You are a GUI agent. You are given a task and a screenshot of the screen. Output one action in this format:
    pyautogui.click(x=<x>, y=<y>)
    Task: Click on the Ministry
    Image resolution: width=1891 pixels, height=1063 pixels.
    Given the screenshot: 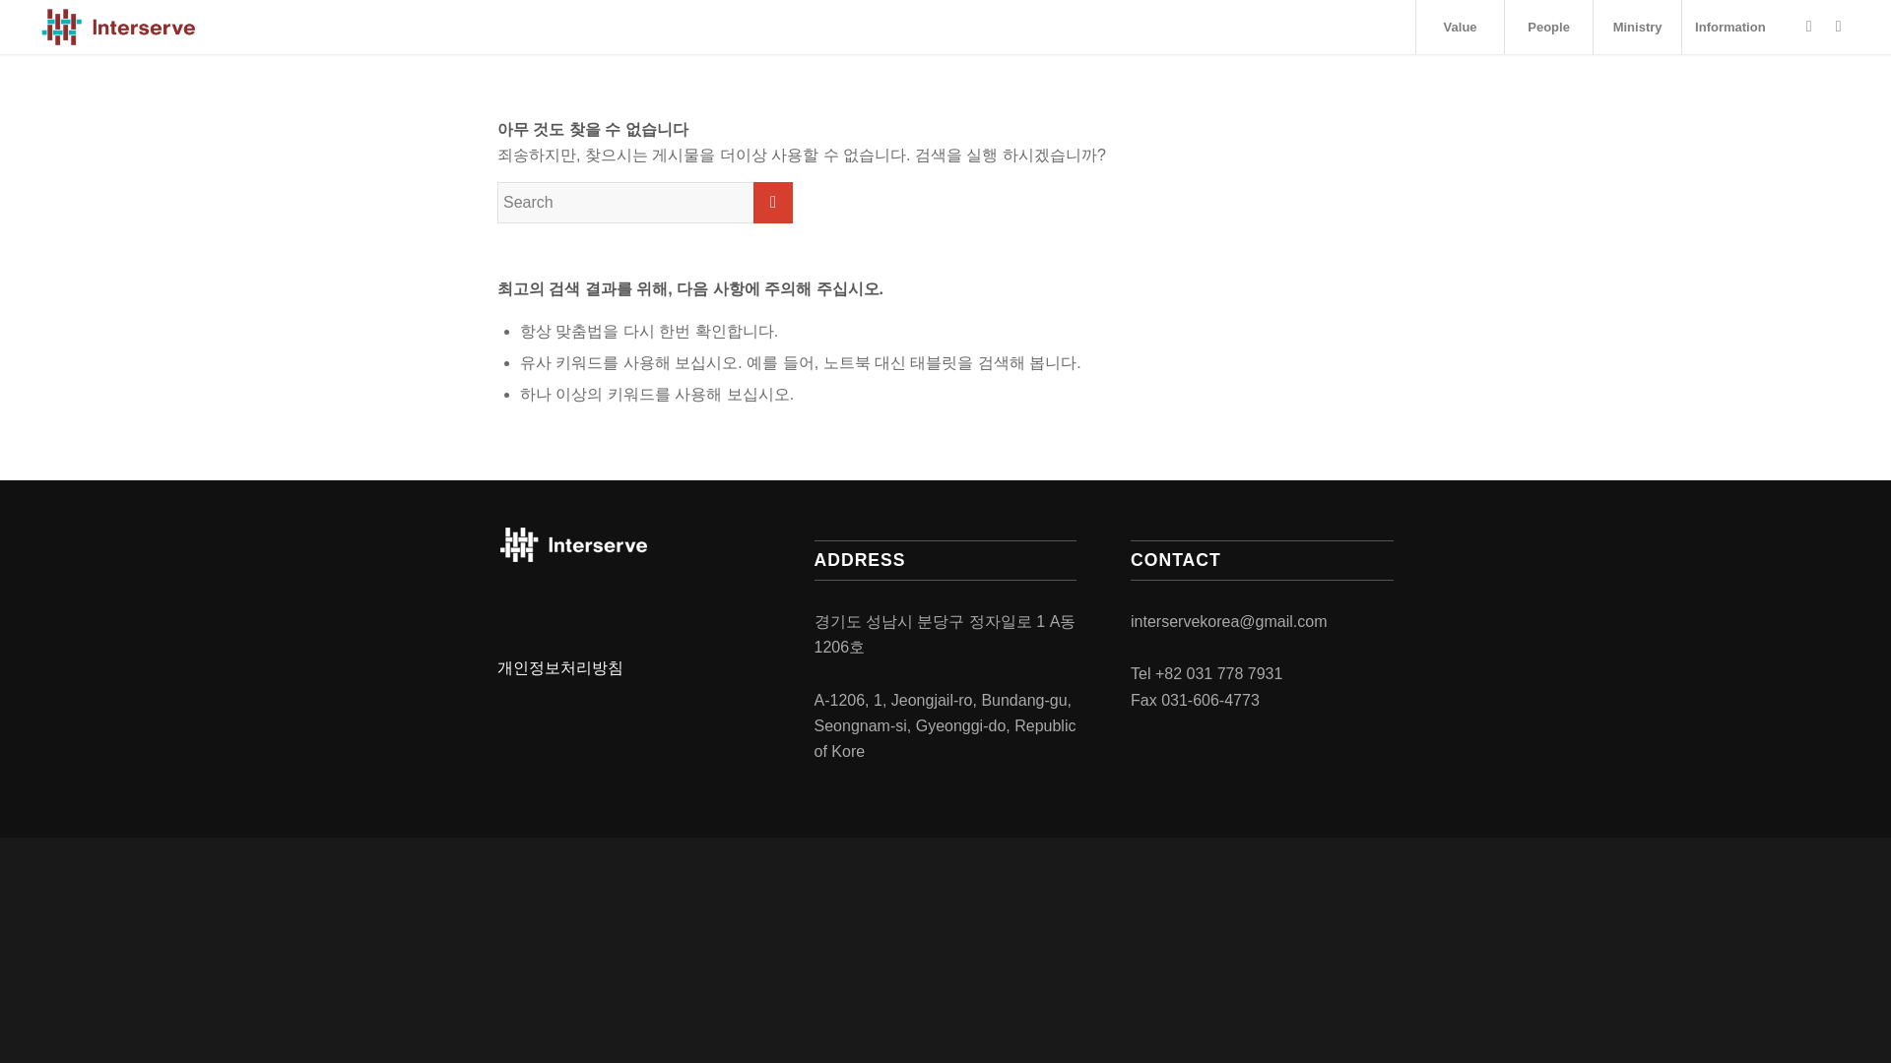 What is the action you would take?
    pyautogui.click(x=1636, y=28)
    